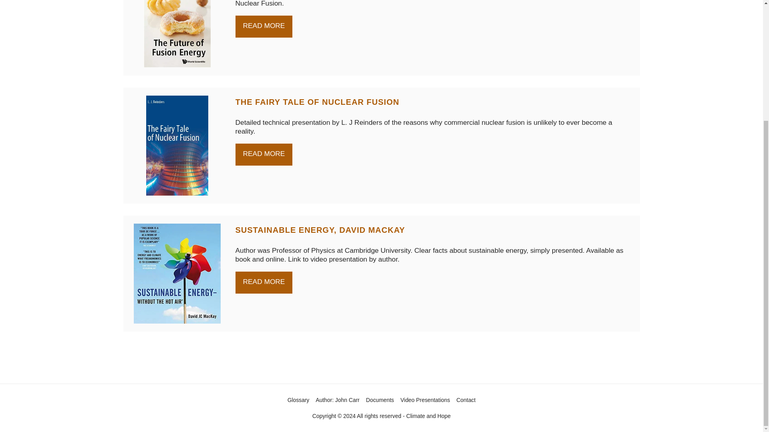 The height and width of the screenshot is (432, 769). Describe the element at coordinates (380, 400) in the screenshot. I see `Documents` at that location.